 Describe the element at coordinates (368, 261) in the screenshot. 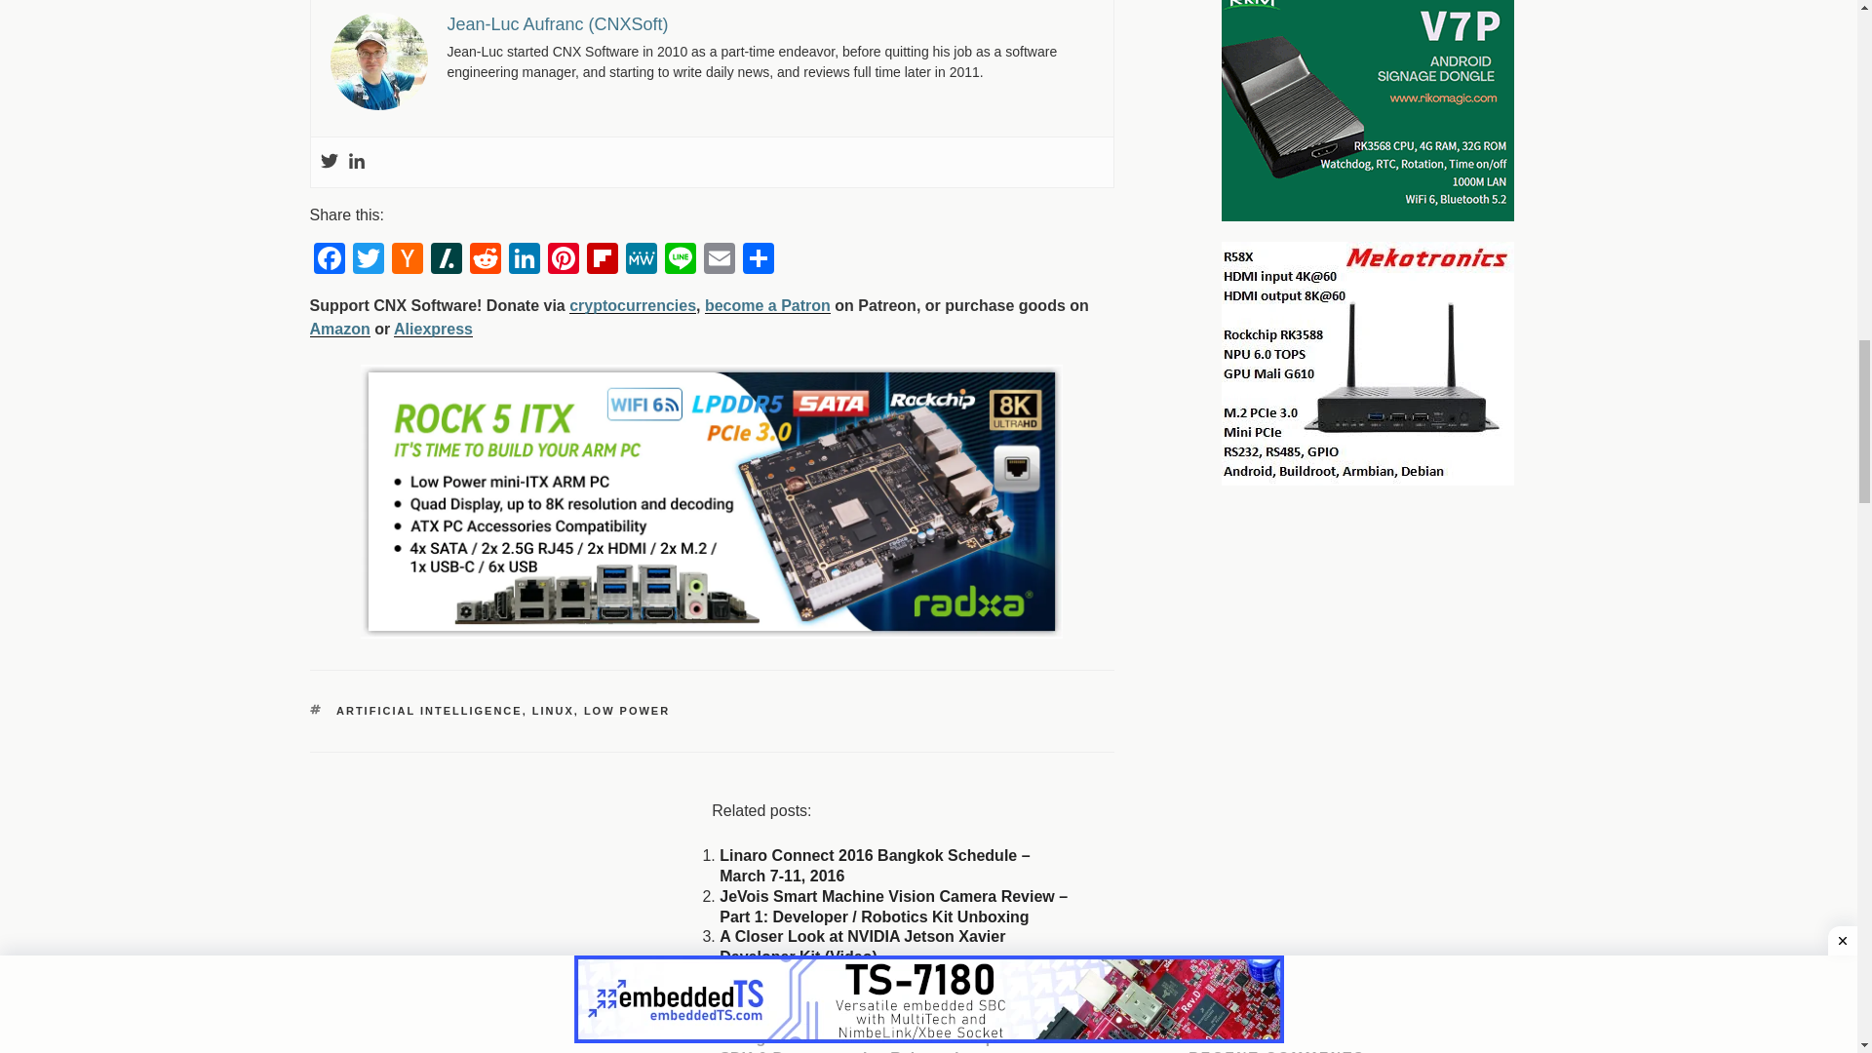

I see `Twitter` at that location.